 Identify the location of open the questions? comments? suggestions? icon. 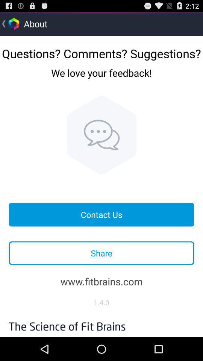
(101, 50).